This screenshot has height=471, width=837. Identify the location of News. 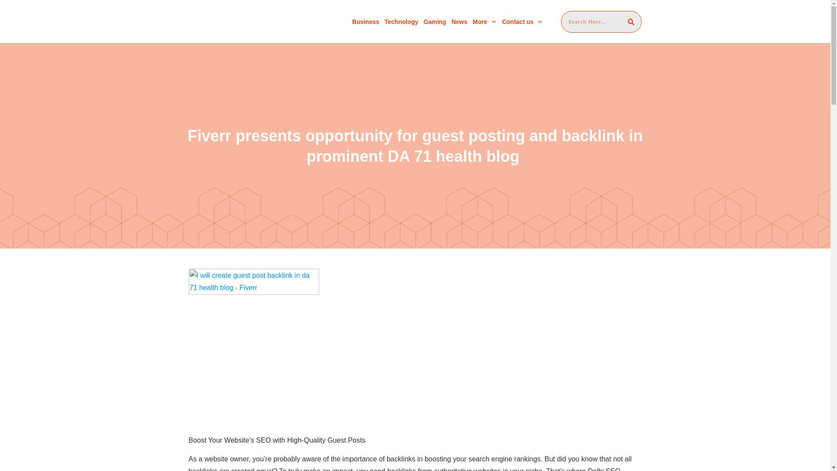
(459, 21).